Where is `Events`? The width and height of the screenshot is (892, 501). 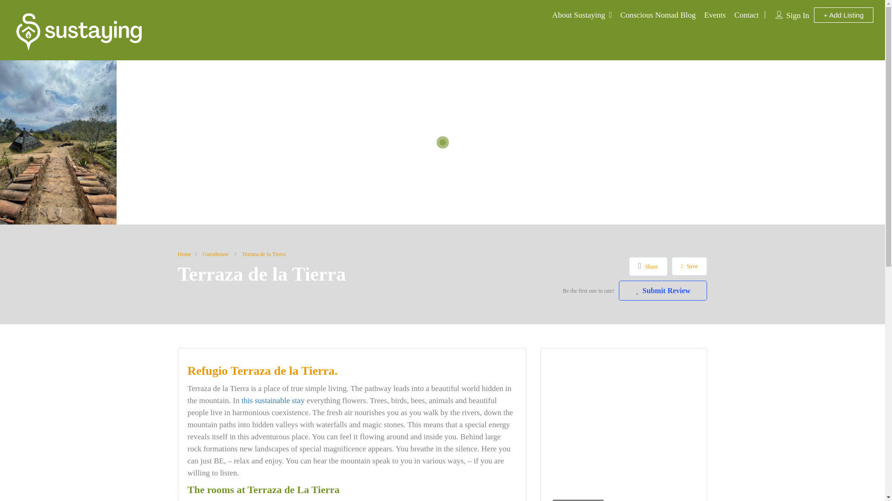 Events is located at coordinates (715, 15).